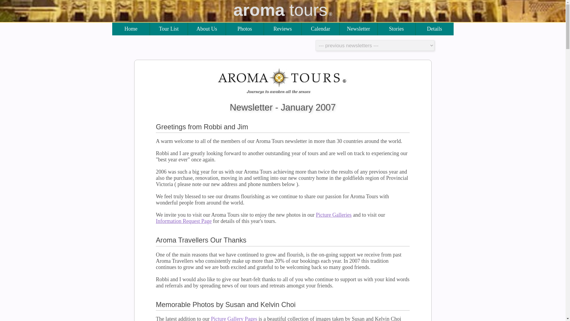  I want to click on Reviews, so click(283, 29).